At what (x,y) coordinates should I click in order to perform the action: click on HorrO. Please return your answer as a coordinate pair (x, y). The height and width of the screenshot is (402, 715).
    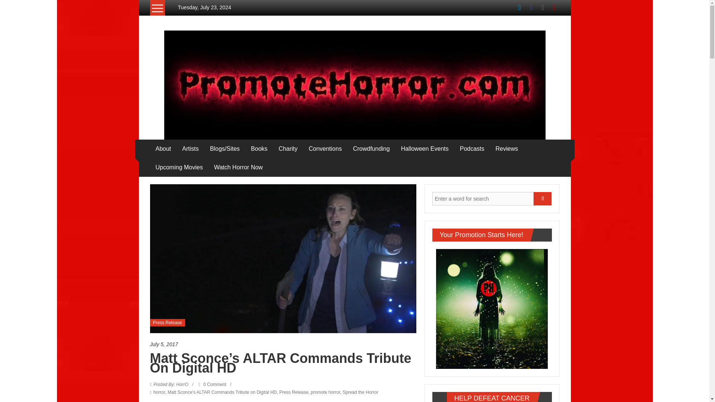
    Looking at the image, I should click on (171, 385).